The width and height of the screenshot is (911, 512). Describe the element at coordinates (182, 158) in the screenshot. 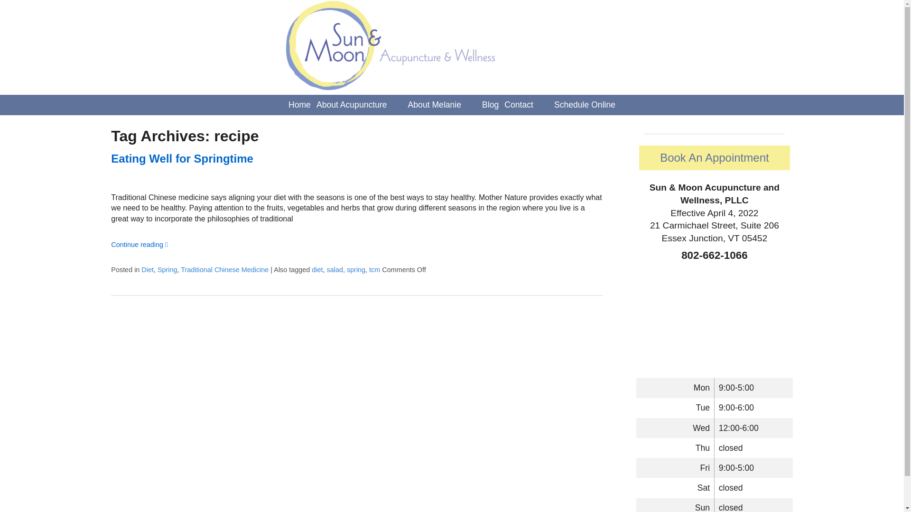

I see `Eating Well for Springtime` at that location.